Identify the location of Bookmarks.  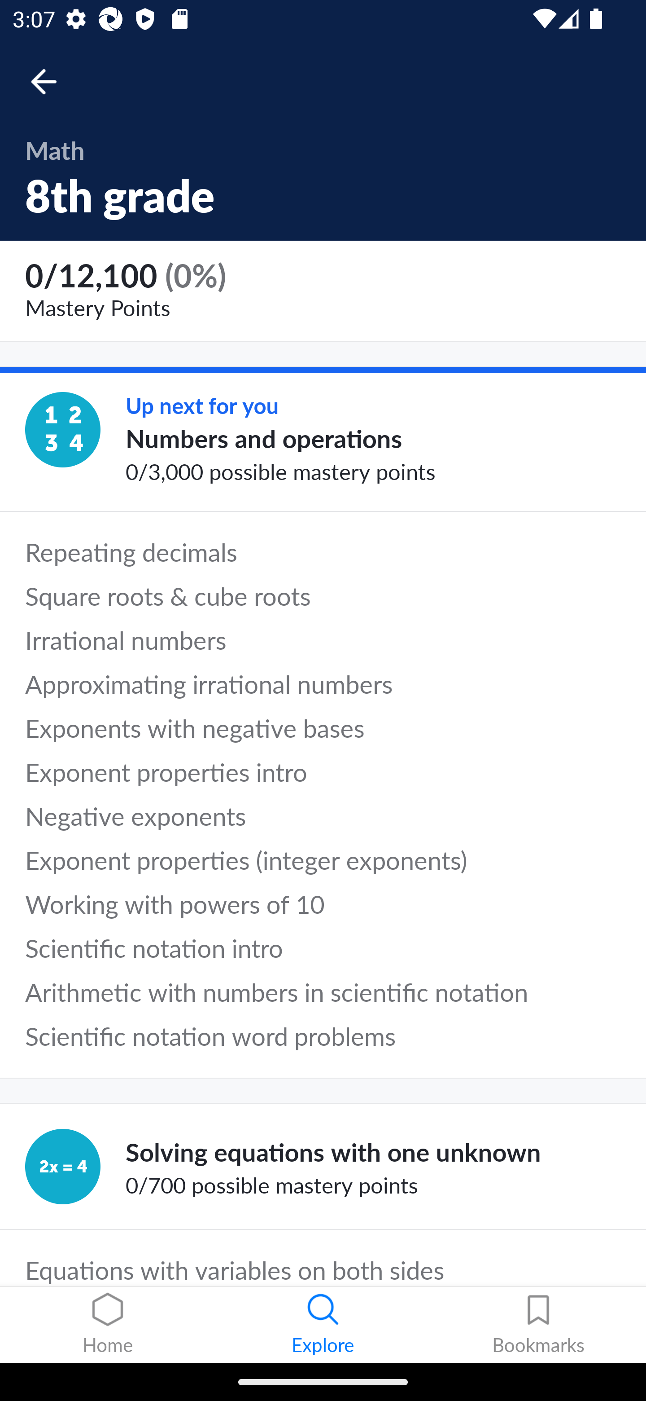
(538, 1325).